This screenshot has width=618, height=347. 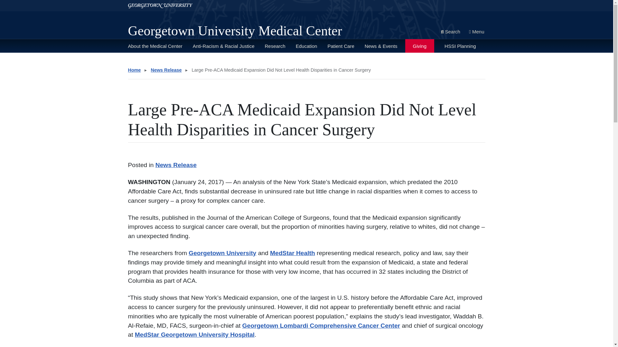 What do you see at coordinates (23, 3) in the screenshot?
I see `Skip to main content` at bounding box center [23, 3].